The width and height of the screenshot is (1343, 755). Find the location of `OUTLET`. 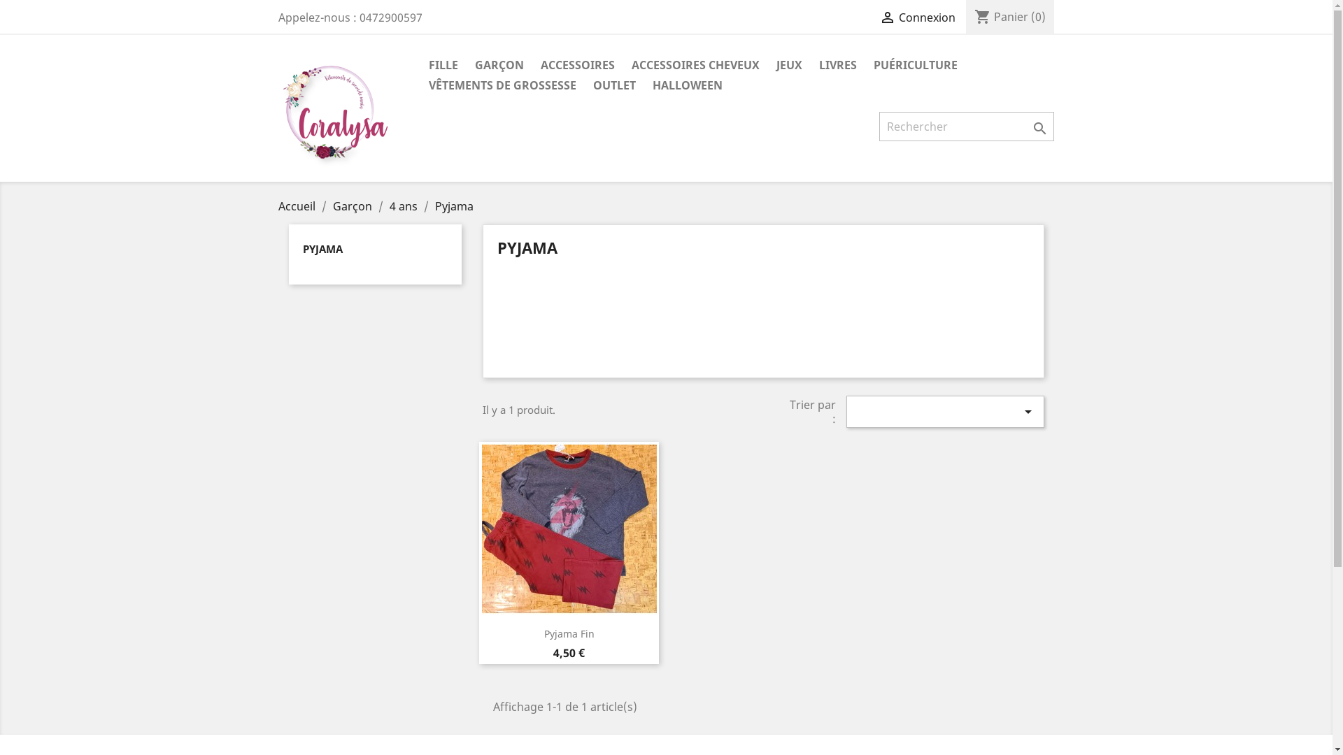

OUTLET is located at coordinates (614, 87).